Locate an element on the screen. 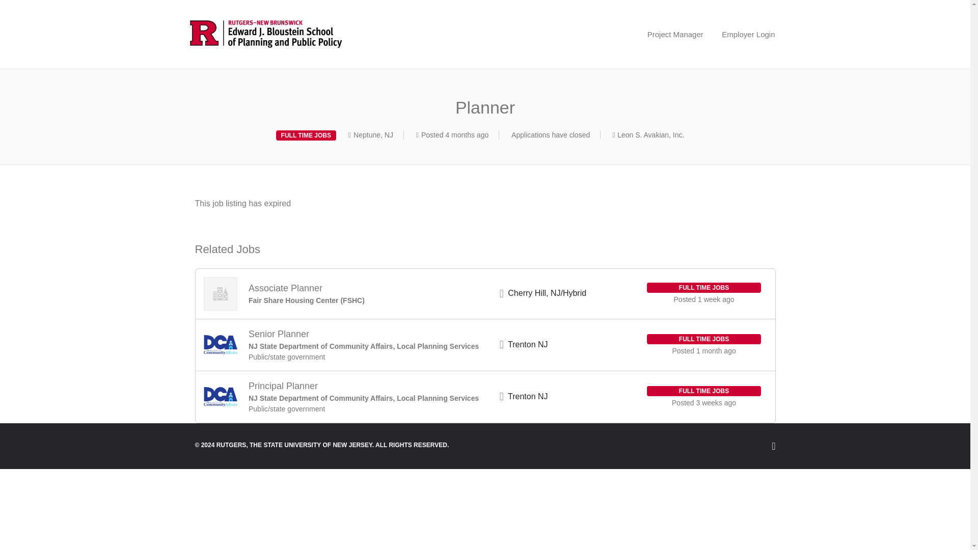 The width and height of the screenshot is (978, 550). Neptune, NJ is located at coordinates (373, 135).